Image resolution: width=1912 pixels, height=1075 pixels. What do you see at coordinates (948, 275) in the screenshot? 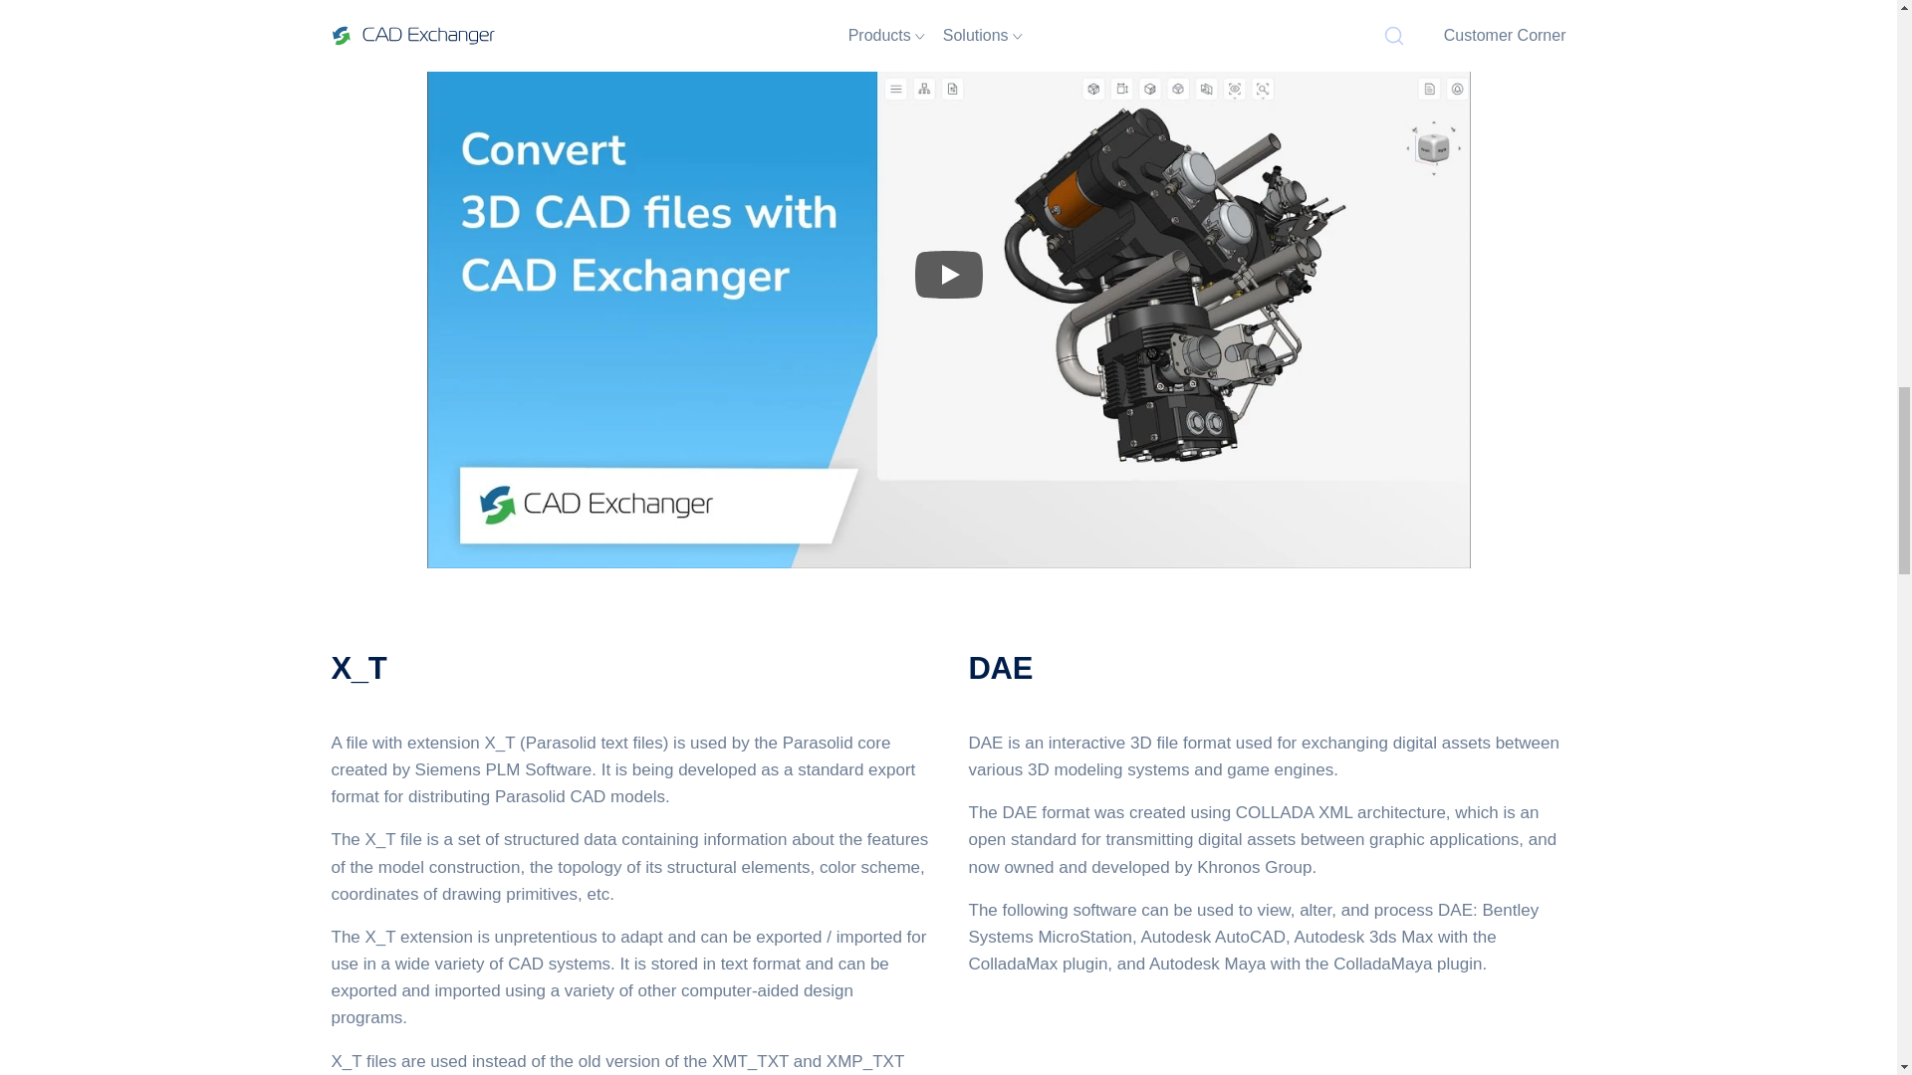
I see `Play 3D CAD files conversion in CAD Exchanger` at bounding box center [948, 275].